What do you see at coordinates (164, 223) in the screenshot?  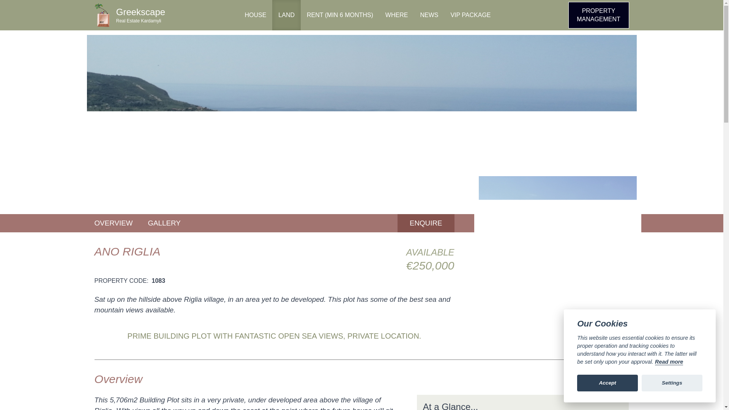 I see `VIP PACKAGE` at bounding box center [164, 223].